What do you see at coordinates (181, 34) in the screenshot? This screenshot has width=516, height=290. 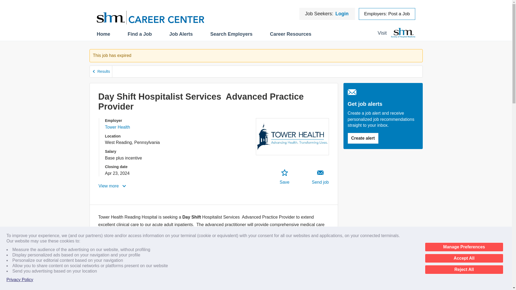 I see `Job Alerts` at bounding box center [181, 34].